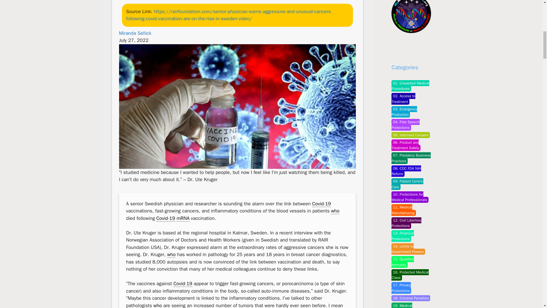 Image resolution: width=547 pixels, height=308 pixels. I want to click on Miranda Sellick, so click(135, 33).